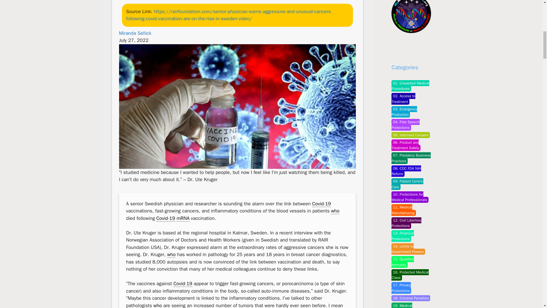 Image resolution: width=547 pixels, height=308 pixels. I want to click on Miranda Sellick, so click(135, 33).